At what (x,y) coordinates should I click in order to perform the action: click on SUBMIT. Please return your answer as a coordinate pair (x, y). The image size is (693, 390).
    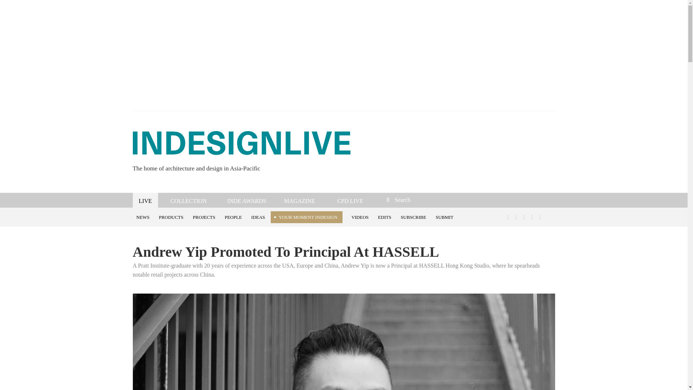
    Looking at the image, I should click on (445, 217).